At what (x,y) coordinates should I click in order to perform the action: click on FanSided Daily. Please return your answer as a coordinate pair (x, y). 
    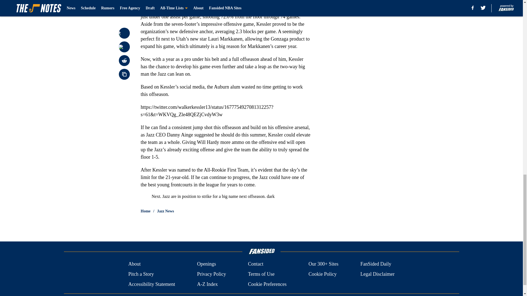
    Looking at the image, I should click on (376, 264).